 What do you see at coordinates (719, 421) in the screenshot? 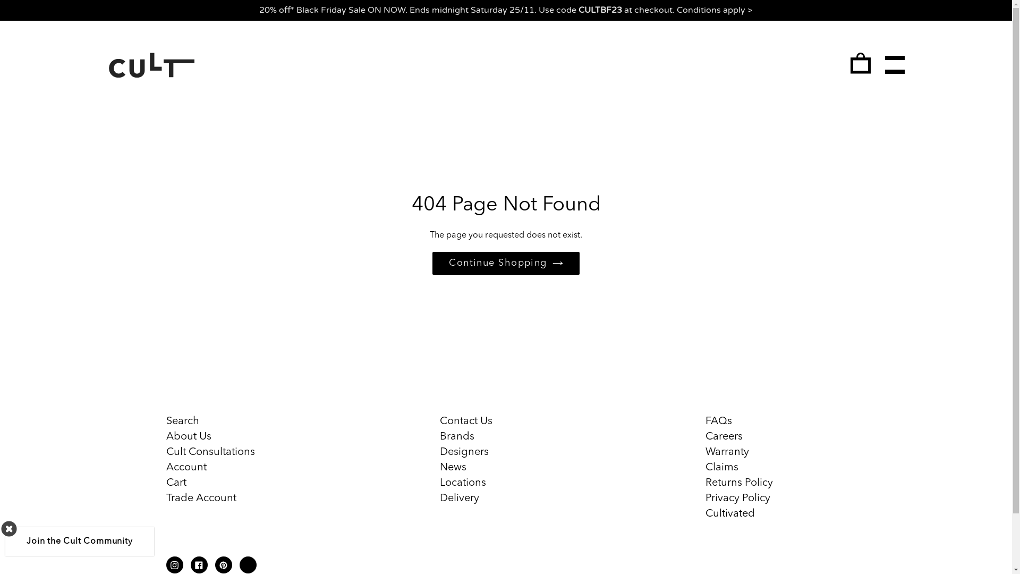
I see `FAQs` at bounding box center [719, 421].